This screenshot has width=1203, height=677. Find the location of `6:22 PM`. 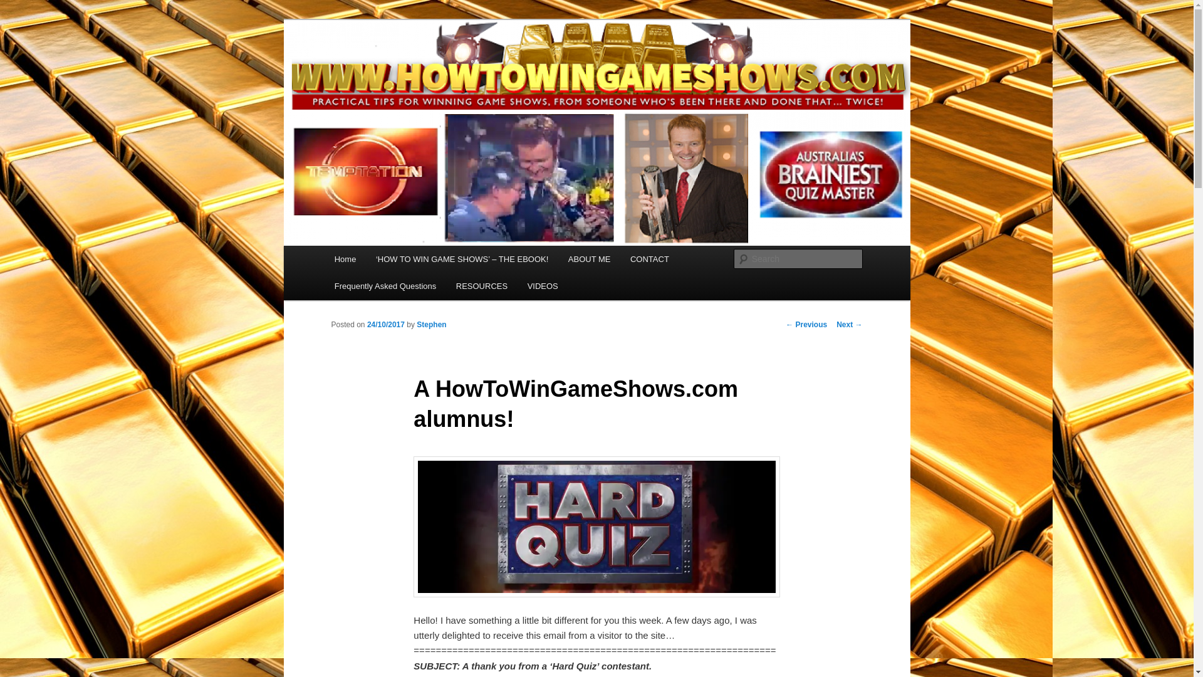

6:22 PM is located at coordinates (385, 324).